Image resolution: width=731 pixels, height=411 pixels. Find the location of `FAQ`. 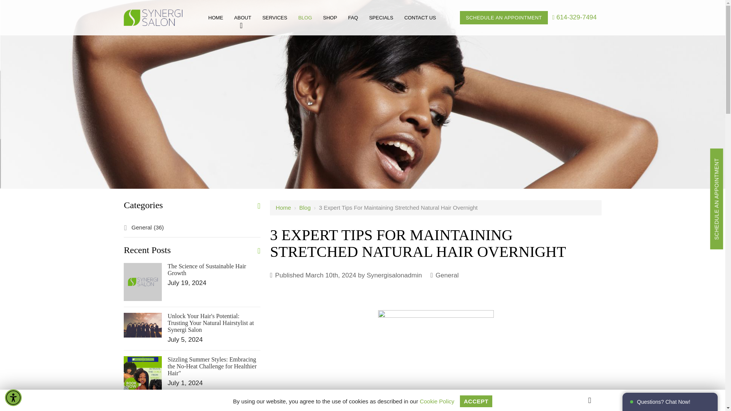

FAQ is located at coordinates (353, 18).